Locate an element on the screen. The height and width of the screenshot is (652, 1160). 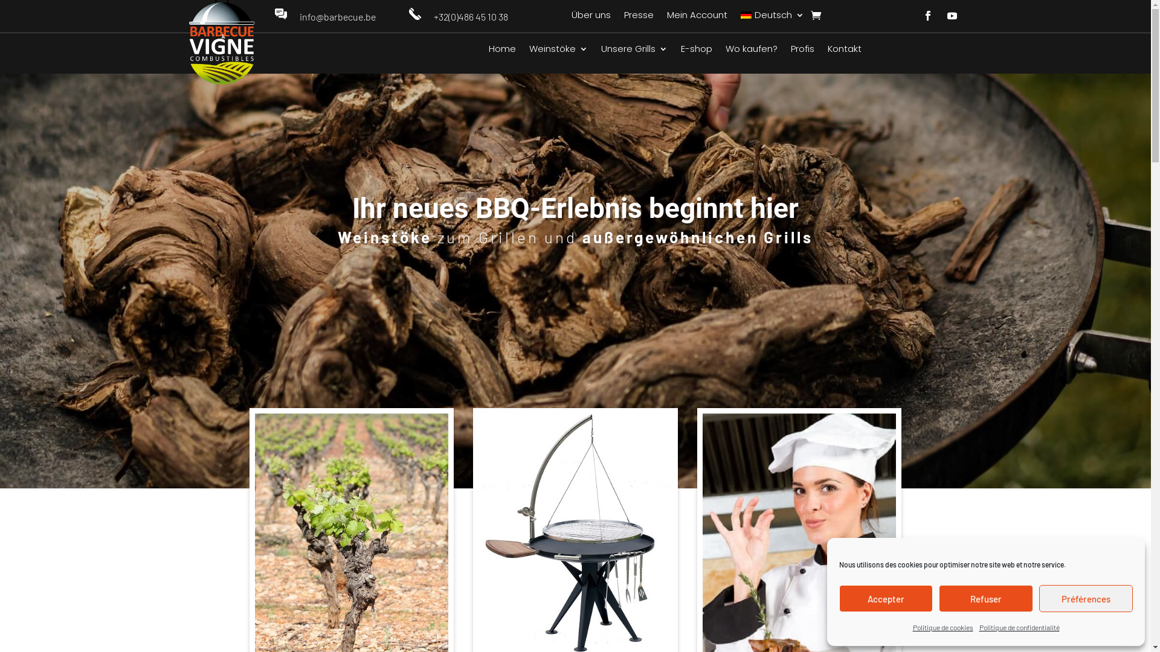
+32(0)486 45 10 38 is located at coordinates (471, 17).